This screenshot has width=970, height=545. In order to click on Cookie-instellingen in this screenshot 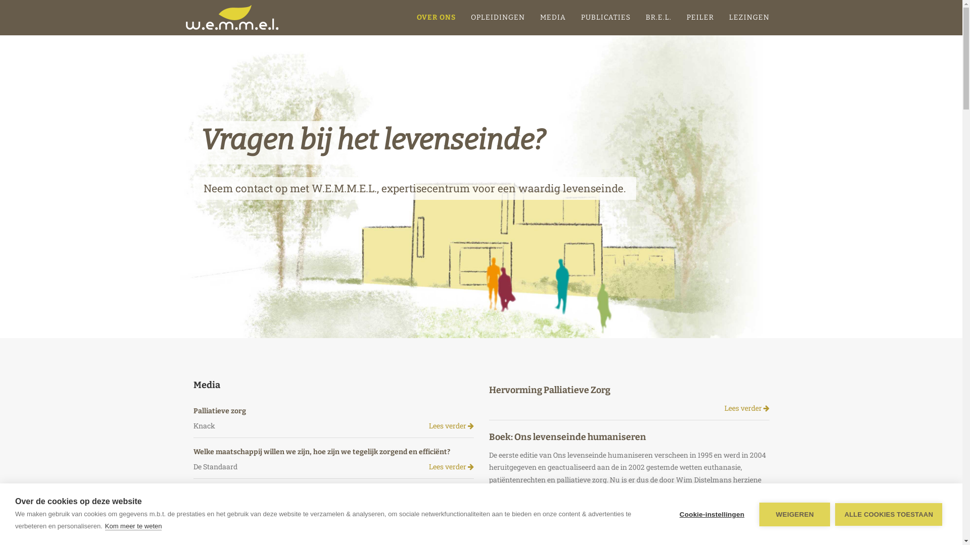, I will do `click(712, 515)`.